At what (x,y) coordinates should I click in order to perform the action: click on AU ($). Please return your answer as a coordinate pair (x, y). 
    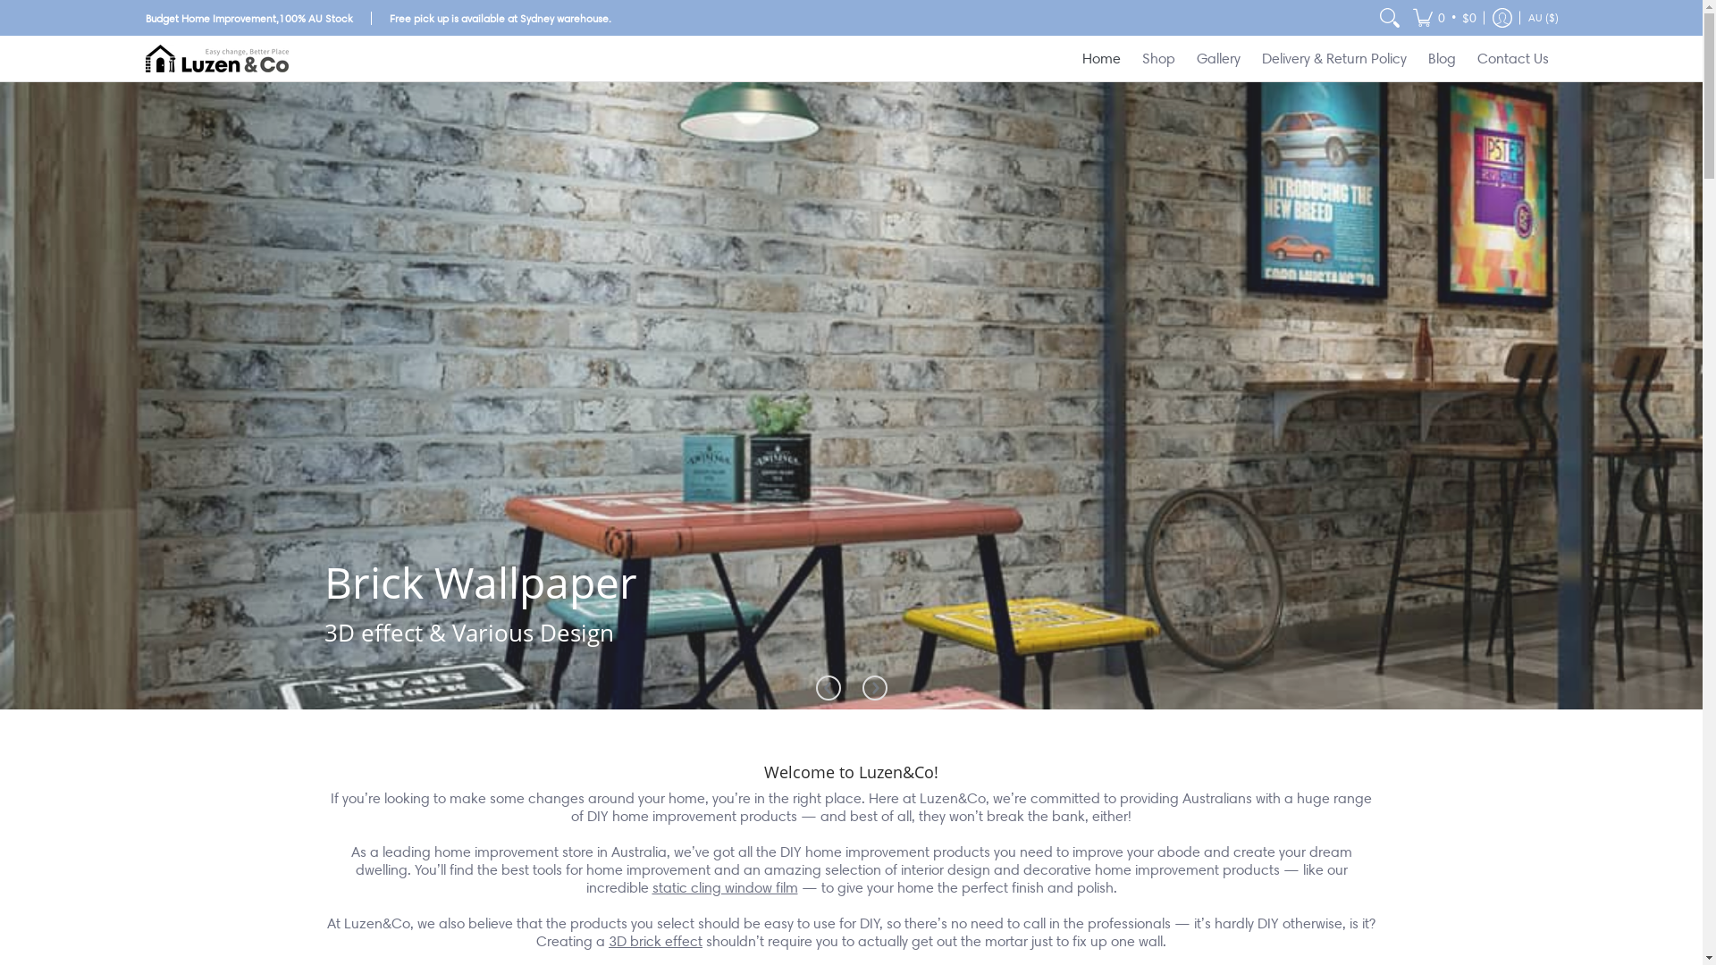
    Looking at the image, I should click on (1543, 18).